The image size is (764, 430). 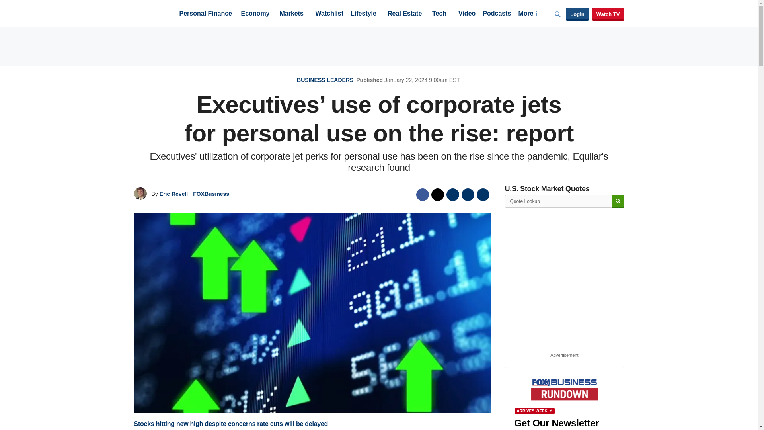 What do you see at coordinates (404, 14) in the screenshot?
I see `Real Estate` at bounding box center [404, 14].